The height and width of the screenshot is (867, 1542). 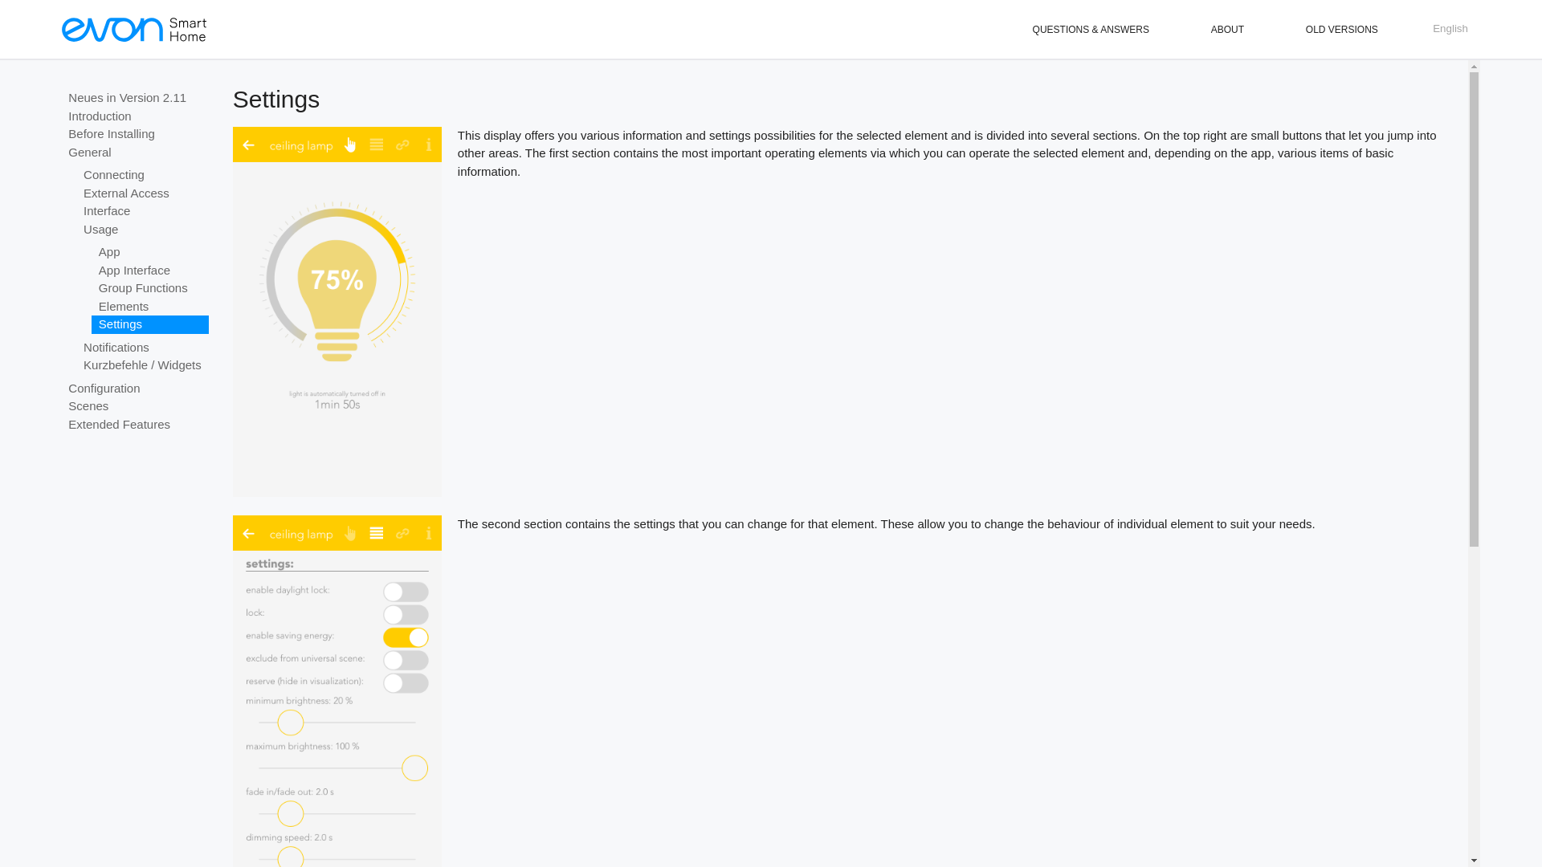 I want to click on OLD VERSIONS, so click(x=1342, y=30).